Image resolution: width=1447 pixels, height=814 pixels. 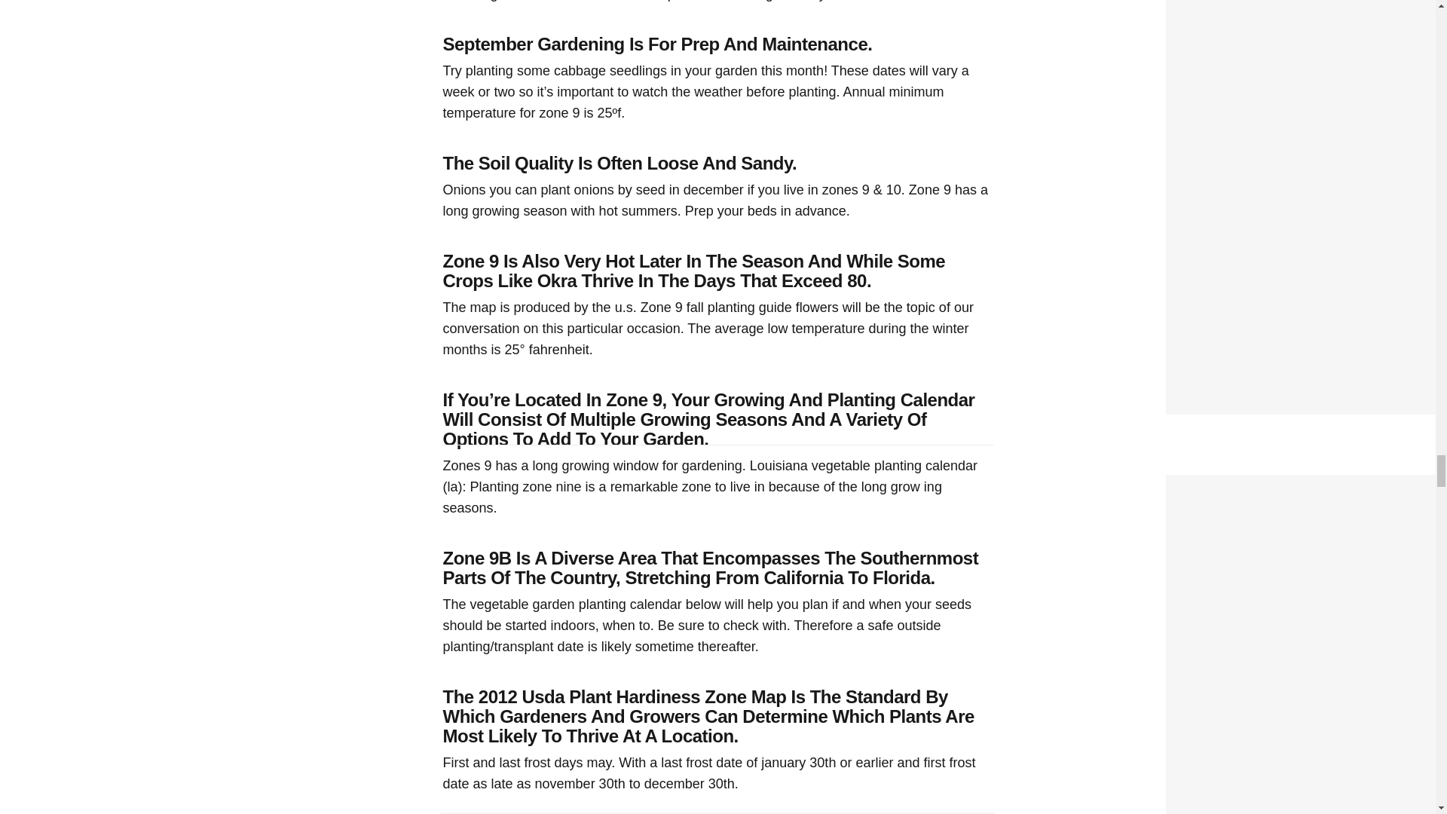 What do you see at coordinates (1287, 484) in the screenshot?
I see `Free Landscape Design App Australia` at bounding box center [1287, 484].